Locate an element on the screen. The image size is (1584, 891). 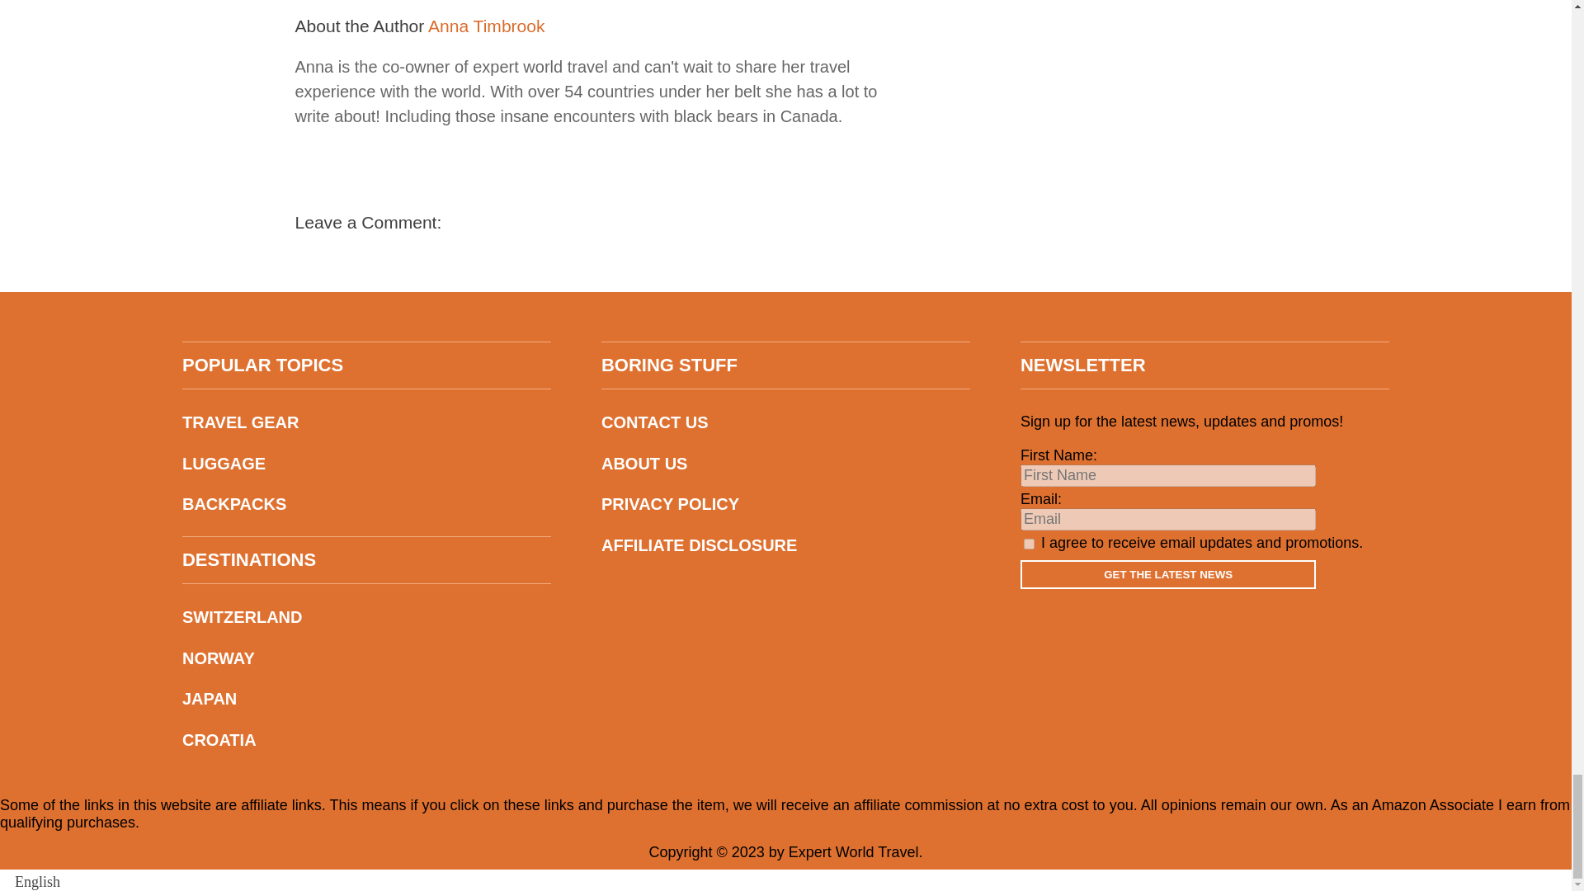
Anna Timbrook is located at coordinates (486, 26).